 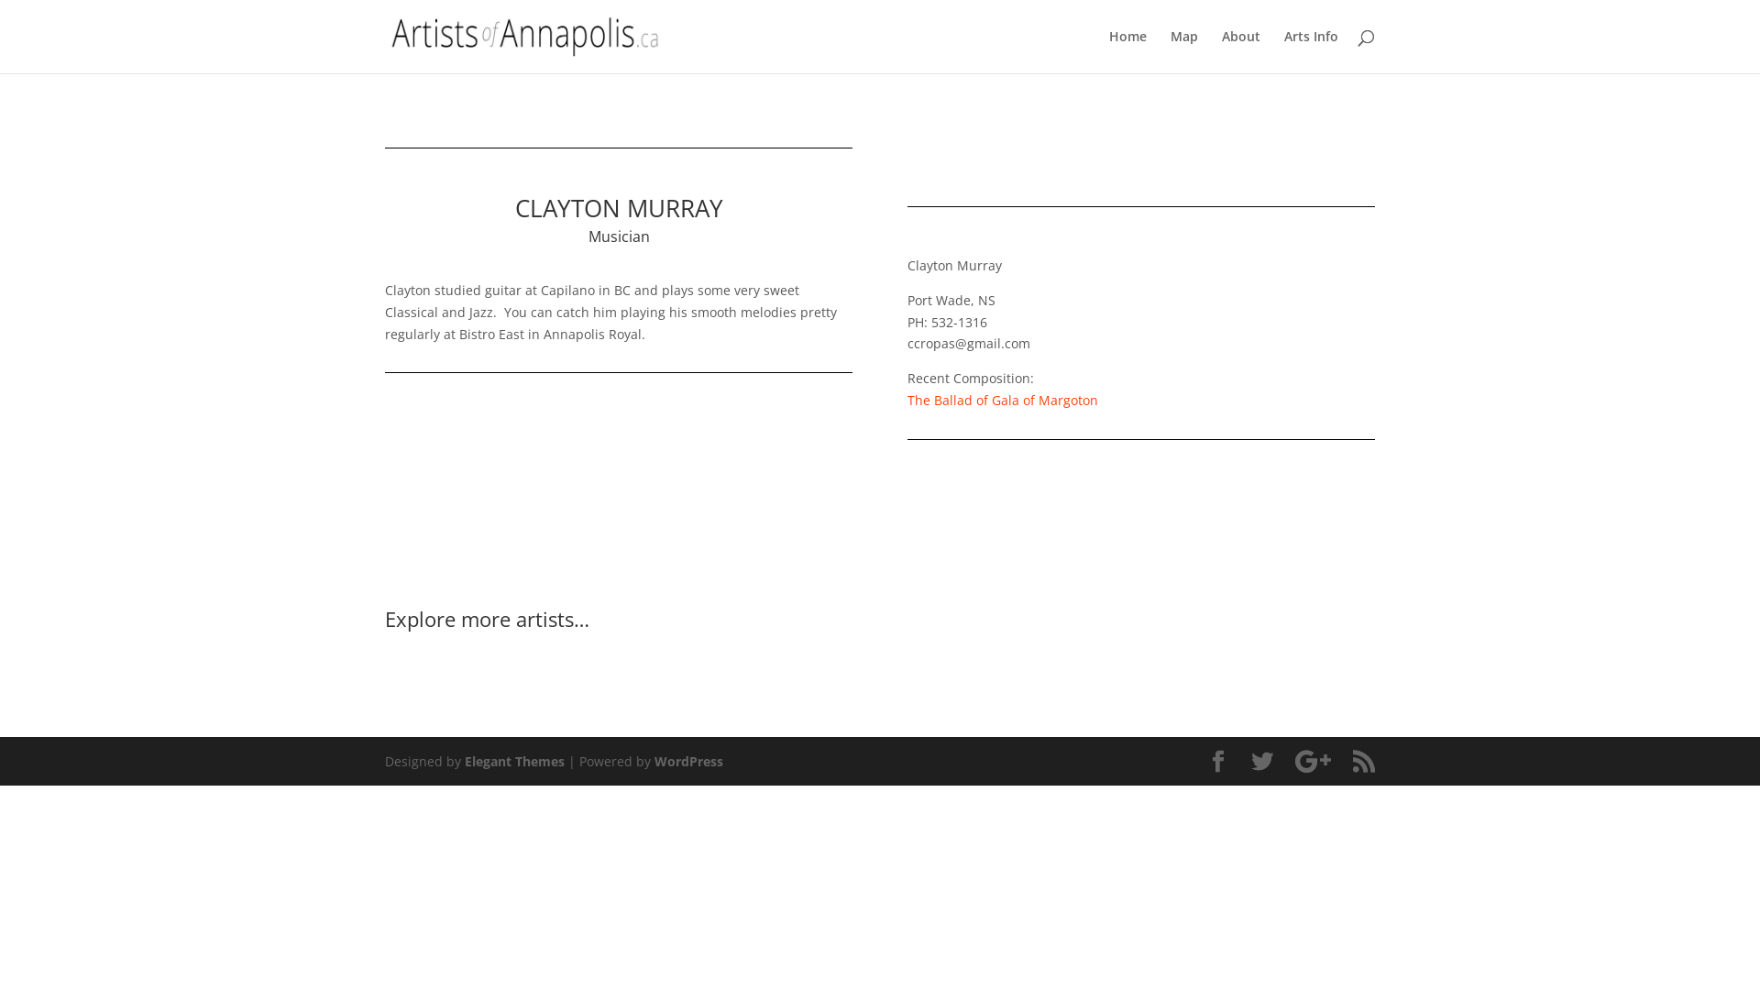 I want to click on Map, so click(x=1184, y=51).